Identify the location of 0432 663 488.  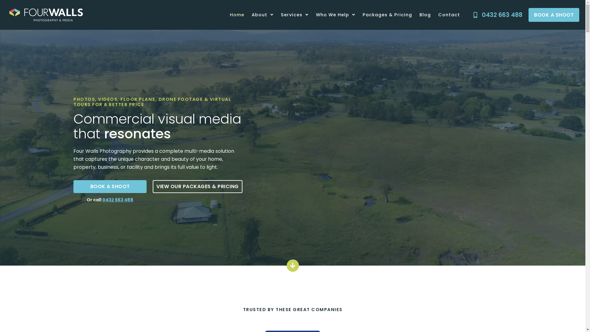
(118, 200).